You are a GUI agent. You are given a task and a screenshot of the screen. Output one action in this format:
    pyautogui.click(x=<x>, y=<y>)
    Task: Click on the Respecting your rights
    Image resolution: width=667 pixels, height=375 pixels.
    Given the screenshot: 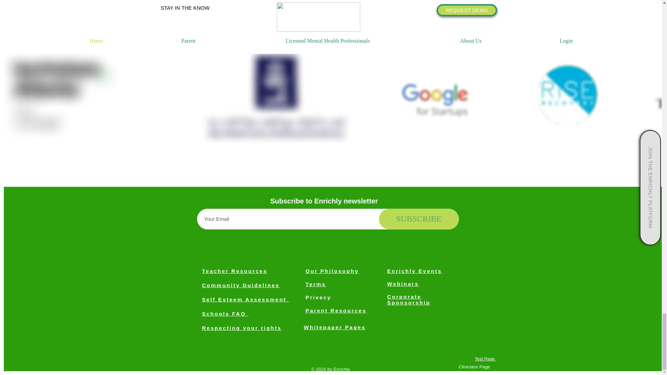 What is the action you would take?
    pyautogui.click(x=242, y=328)
    